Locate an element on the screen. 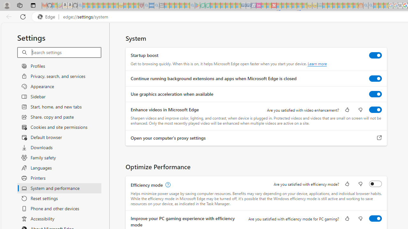 The height and width of the screenshot is (229, 408). Open your computer's proxy settings is located at coordinates (379, 138).